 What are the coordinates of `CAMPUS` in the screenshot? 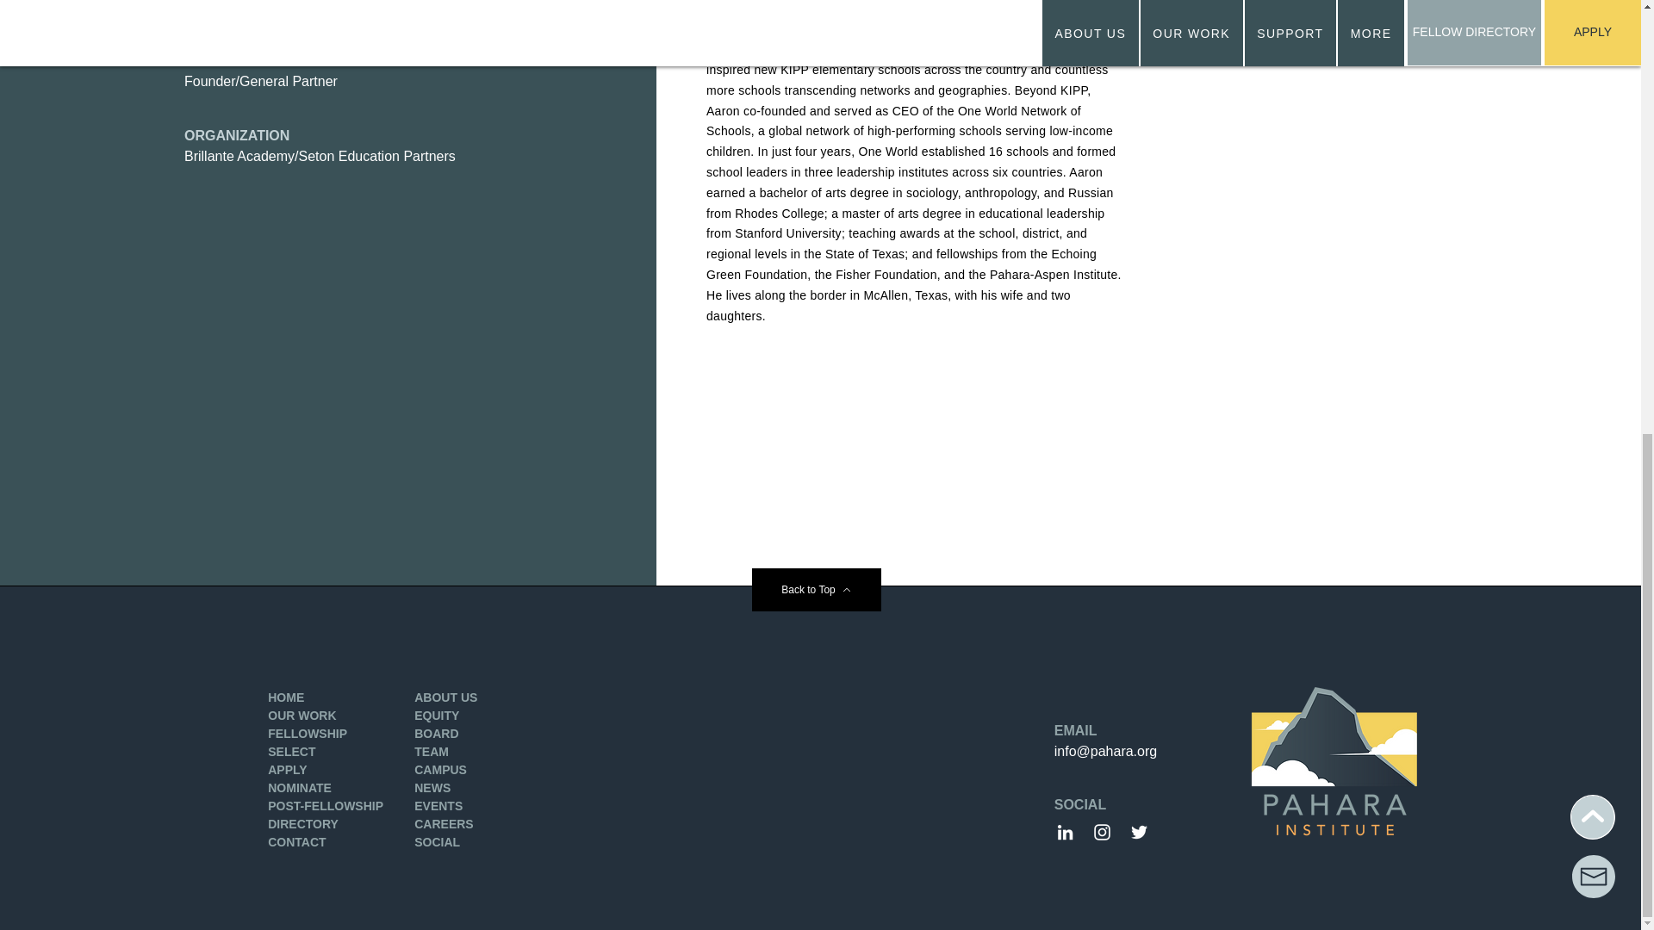 It's located at (440, 769).